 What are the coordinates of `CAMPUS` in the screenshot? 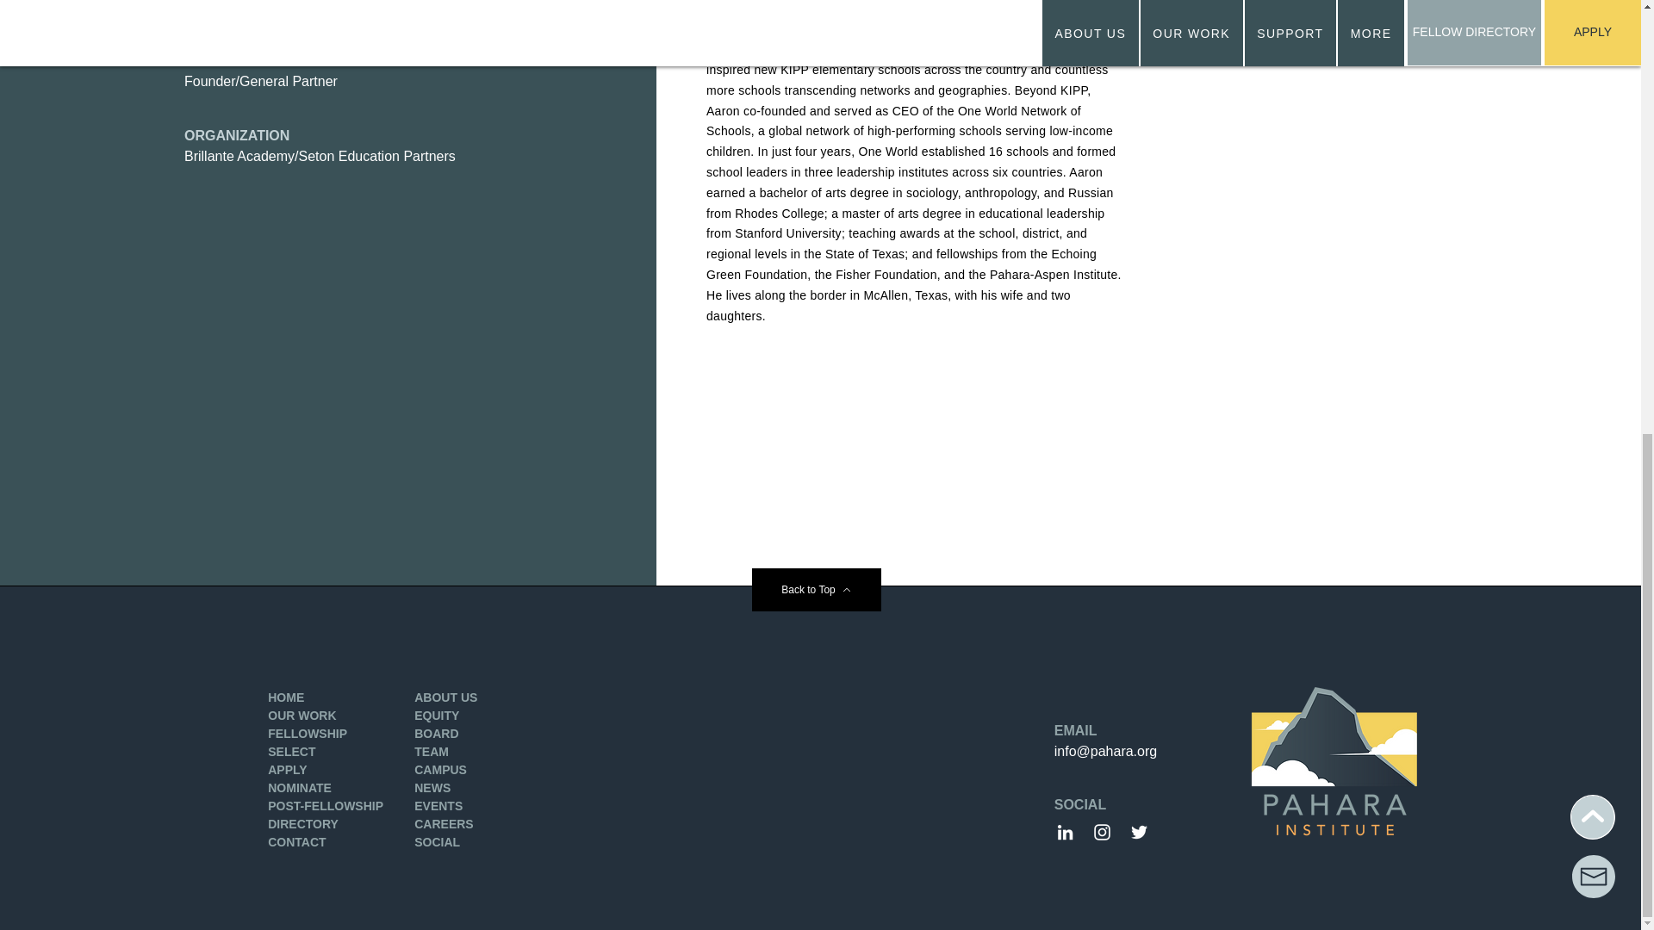 It's located at (440, 769).